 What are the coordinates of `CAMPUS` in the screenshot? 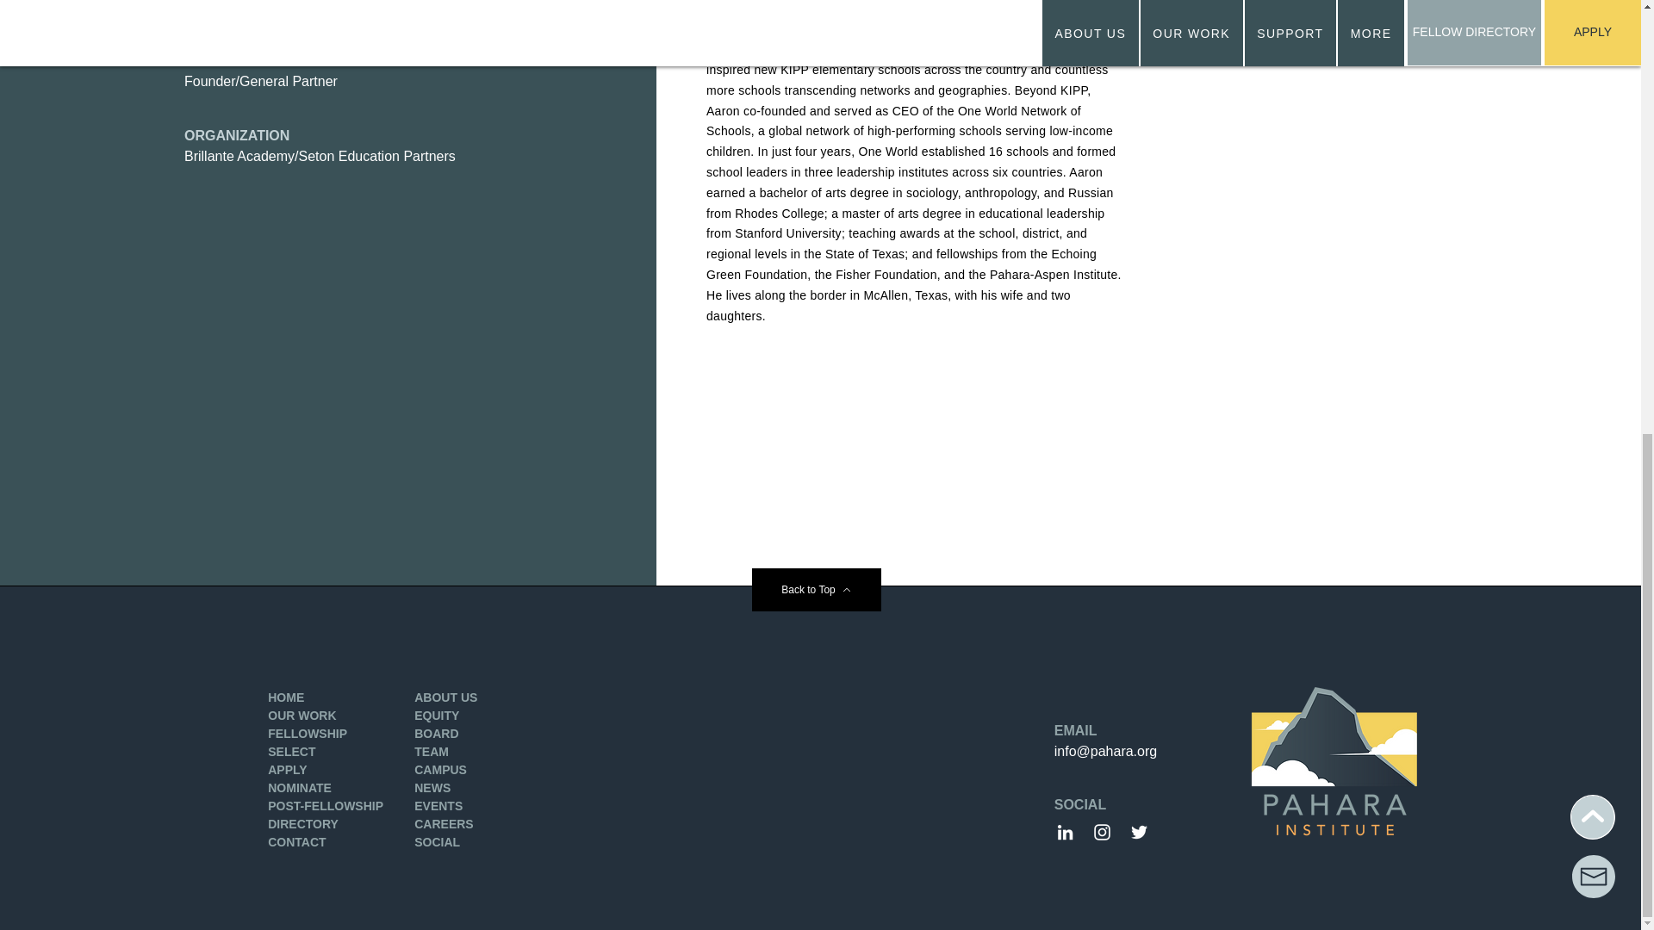 It's located at (440, 769).